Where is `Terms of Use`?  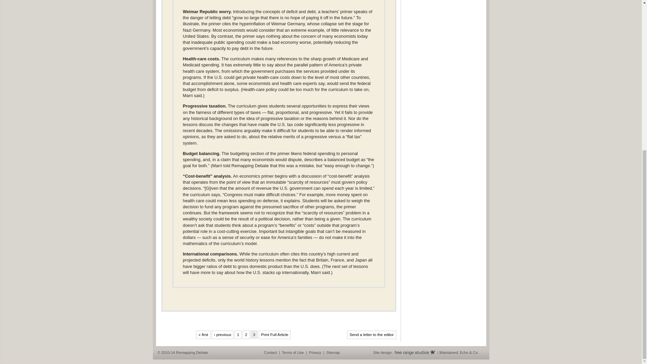
Terms of Use is located at coordinates (293, 353).